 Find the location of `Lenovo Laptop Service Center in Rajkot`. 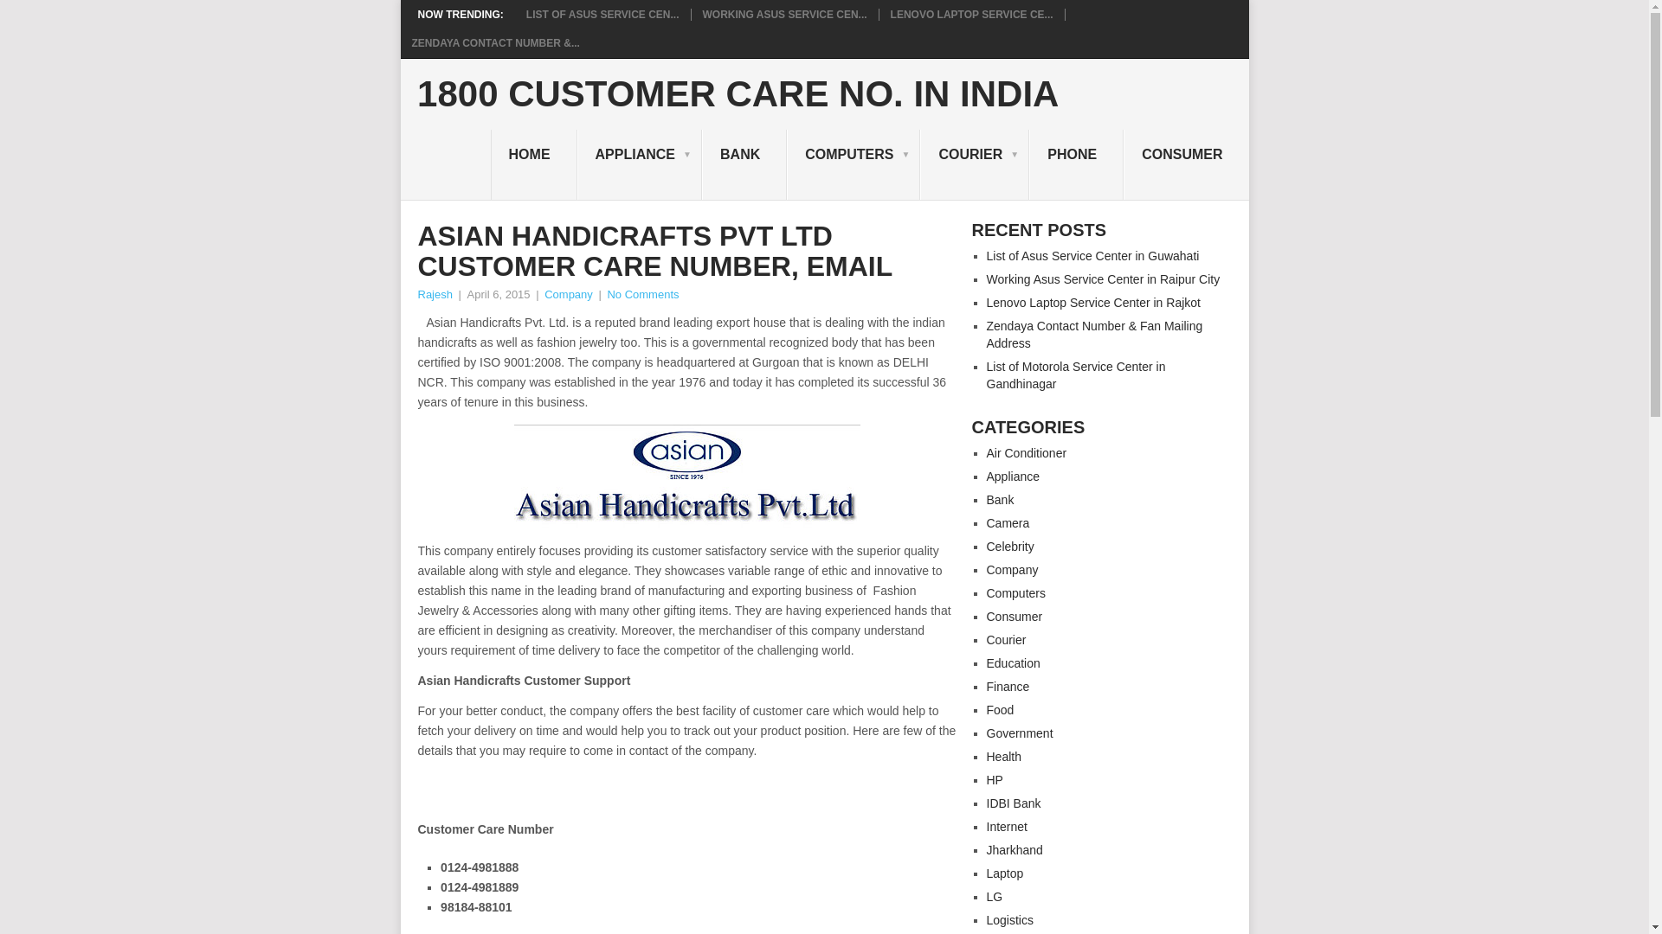

Lenovo Laptop Service Center in Rajkot is located at coordinates (972, 14).